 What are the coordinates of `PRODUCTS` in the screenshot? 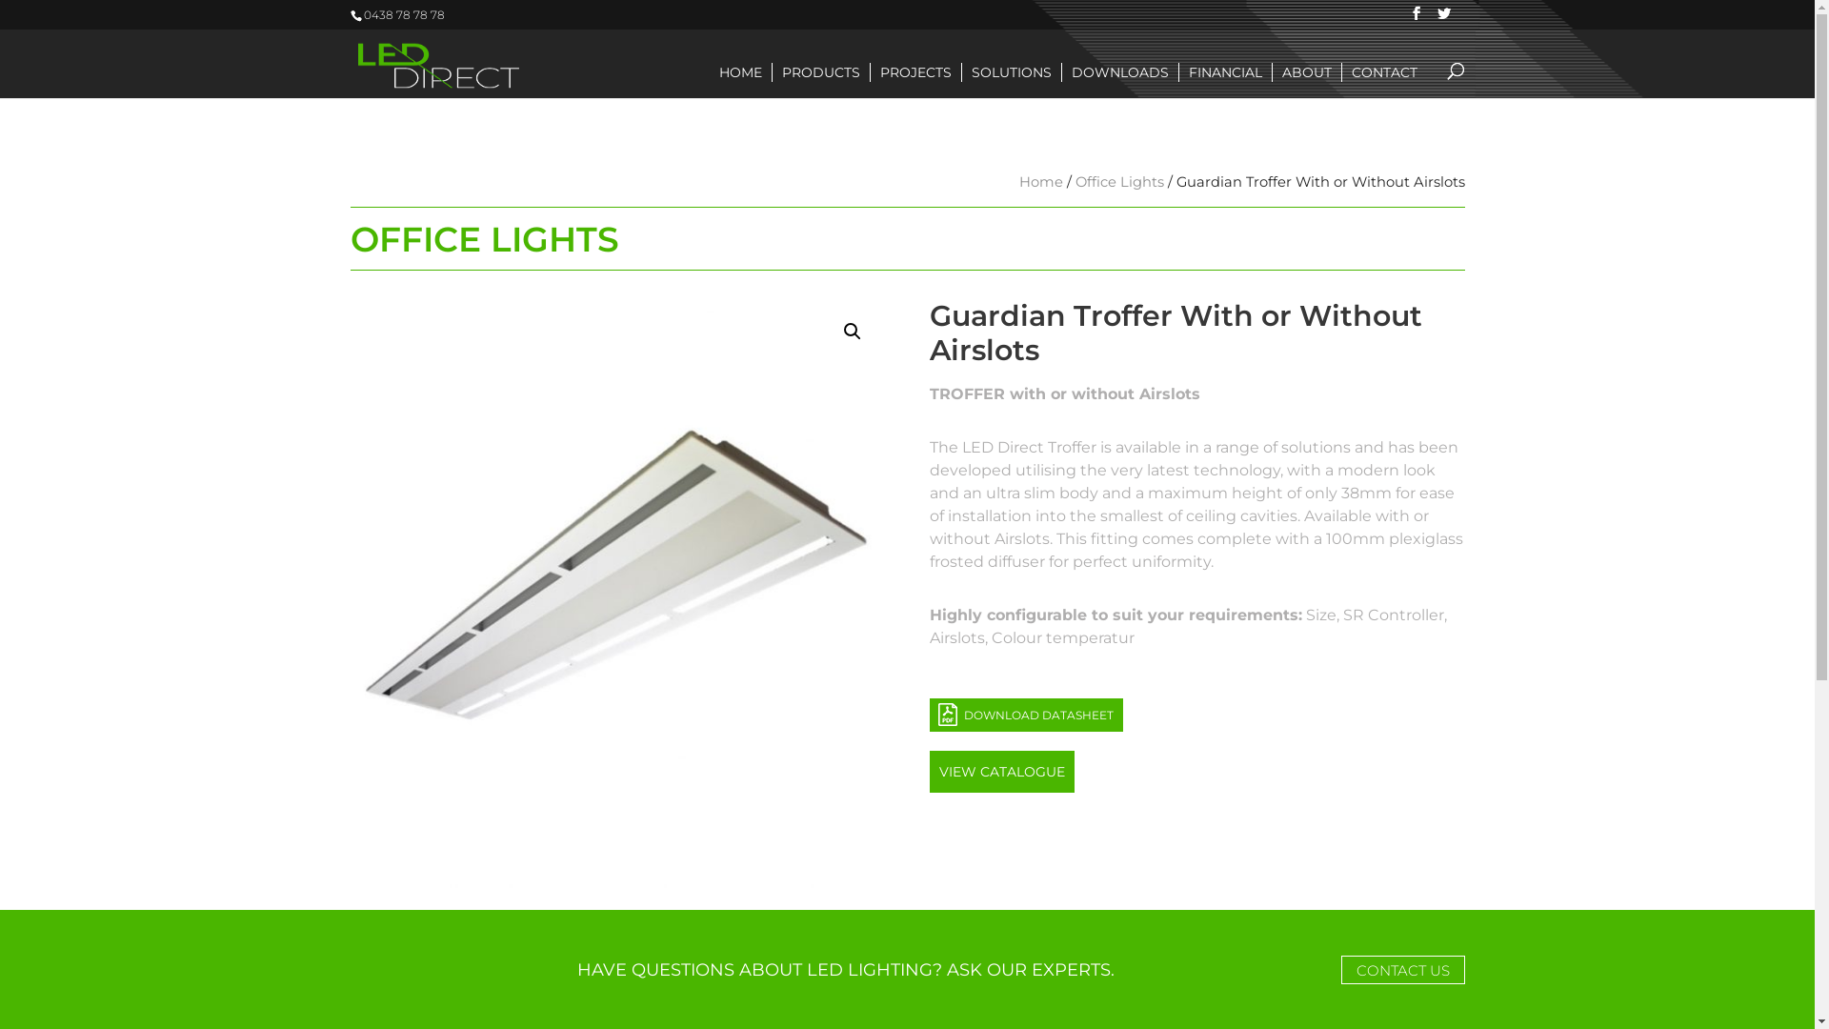 It's located at (820, 72).